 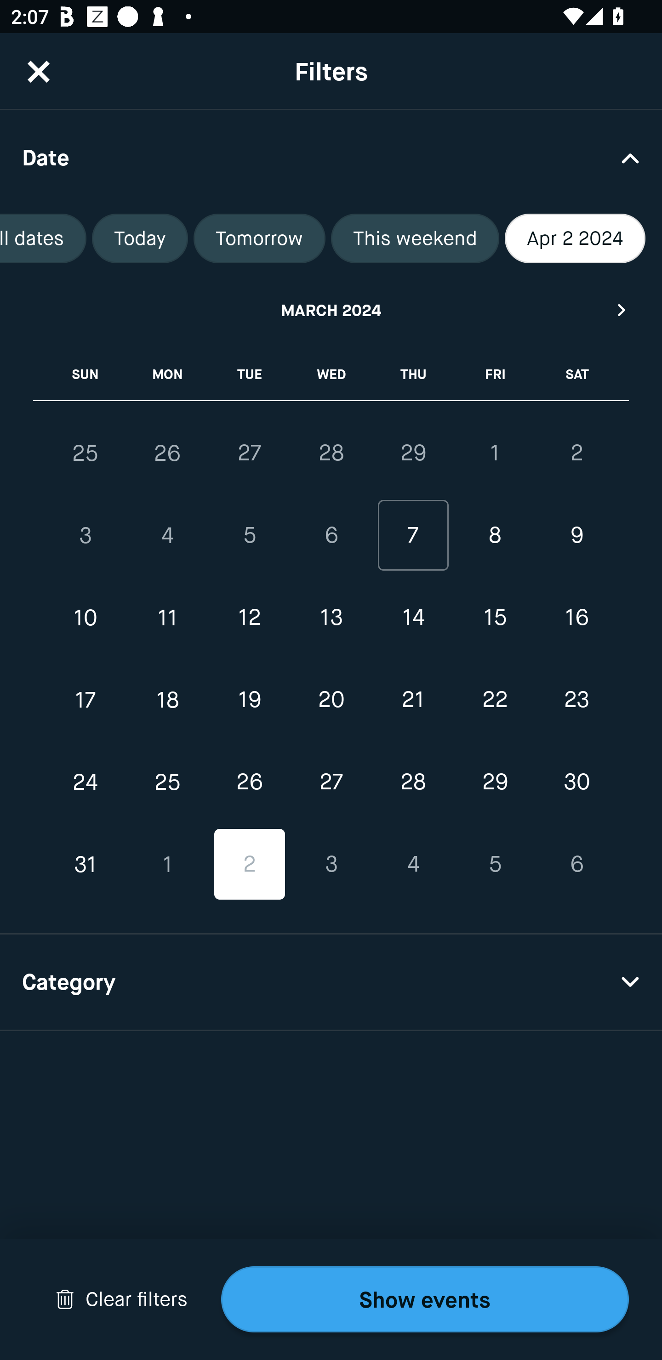 What do you see at coordinates (576, 699) in the screenshot?
I see `23` at bounding box center [576, 699].